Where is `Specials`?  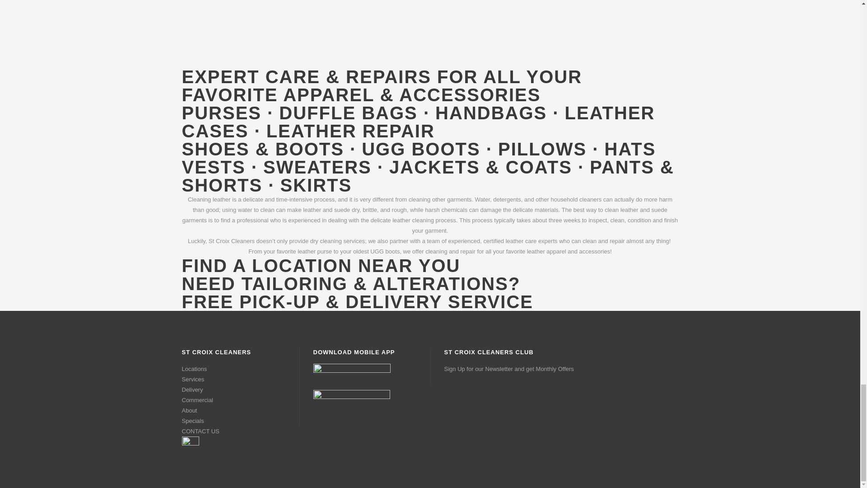 Specials is located at coordinates (192, 421).